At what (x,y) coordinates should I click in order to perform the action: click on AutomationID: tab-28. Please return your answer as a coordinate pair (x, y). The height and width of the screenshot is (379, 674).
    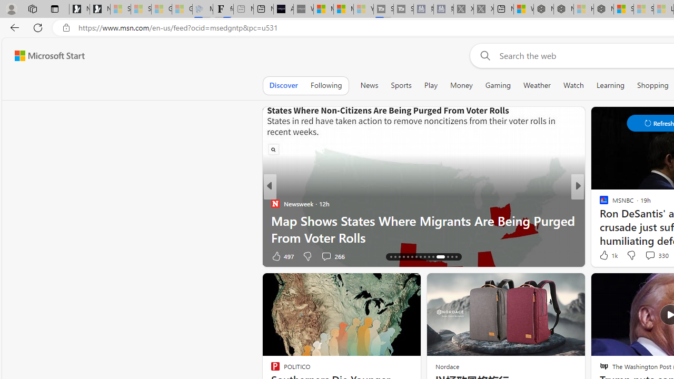
    Looking at the image, I should click on (445, 257).